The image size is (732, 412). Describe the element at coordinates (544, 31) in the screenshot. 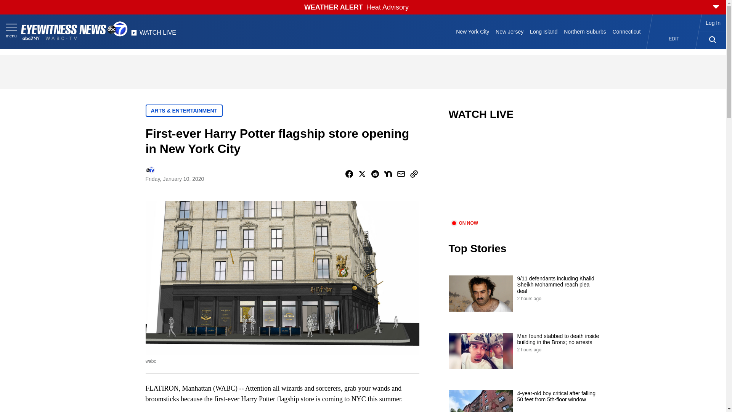

I see `Long Island` at that location.